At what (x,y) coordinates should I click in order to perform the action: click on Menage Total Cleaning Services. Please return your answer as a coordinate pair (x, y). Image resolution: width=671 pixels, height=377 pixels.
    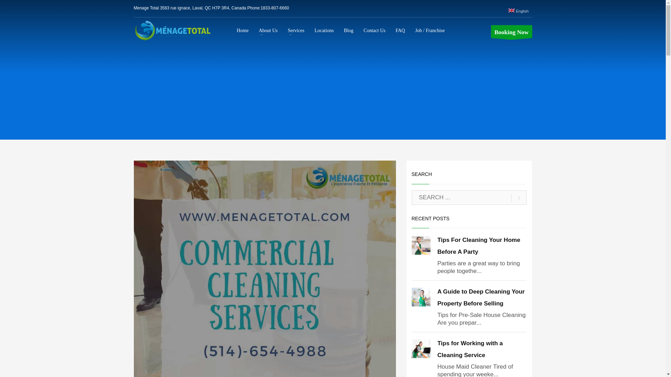
    Looking at the image, I should click on (268, 30).